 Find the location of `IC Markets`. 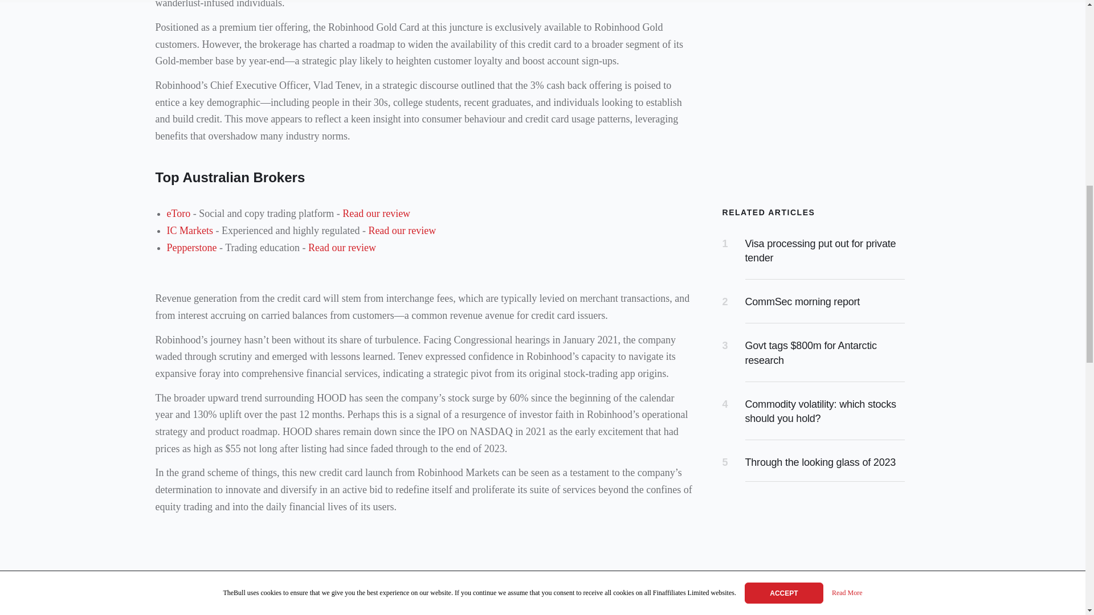

IC Markets is located at coordinates (189, 230).